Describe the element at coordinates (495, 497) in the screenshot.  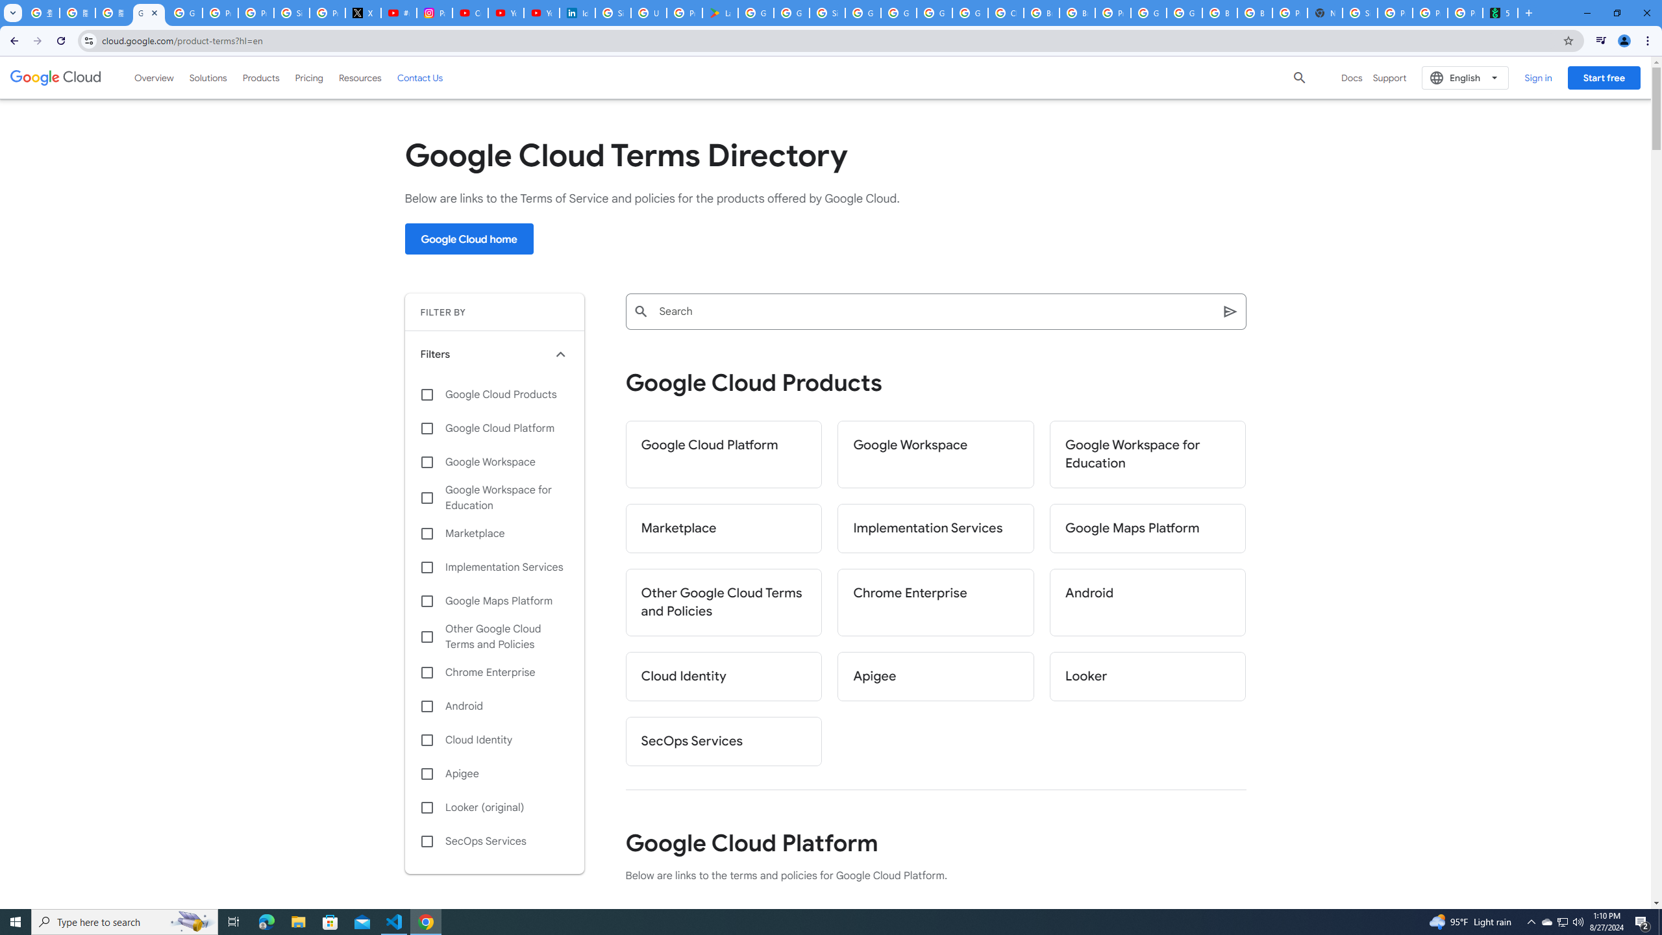
I see `Google Workspace for Education` at that location.